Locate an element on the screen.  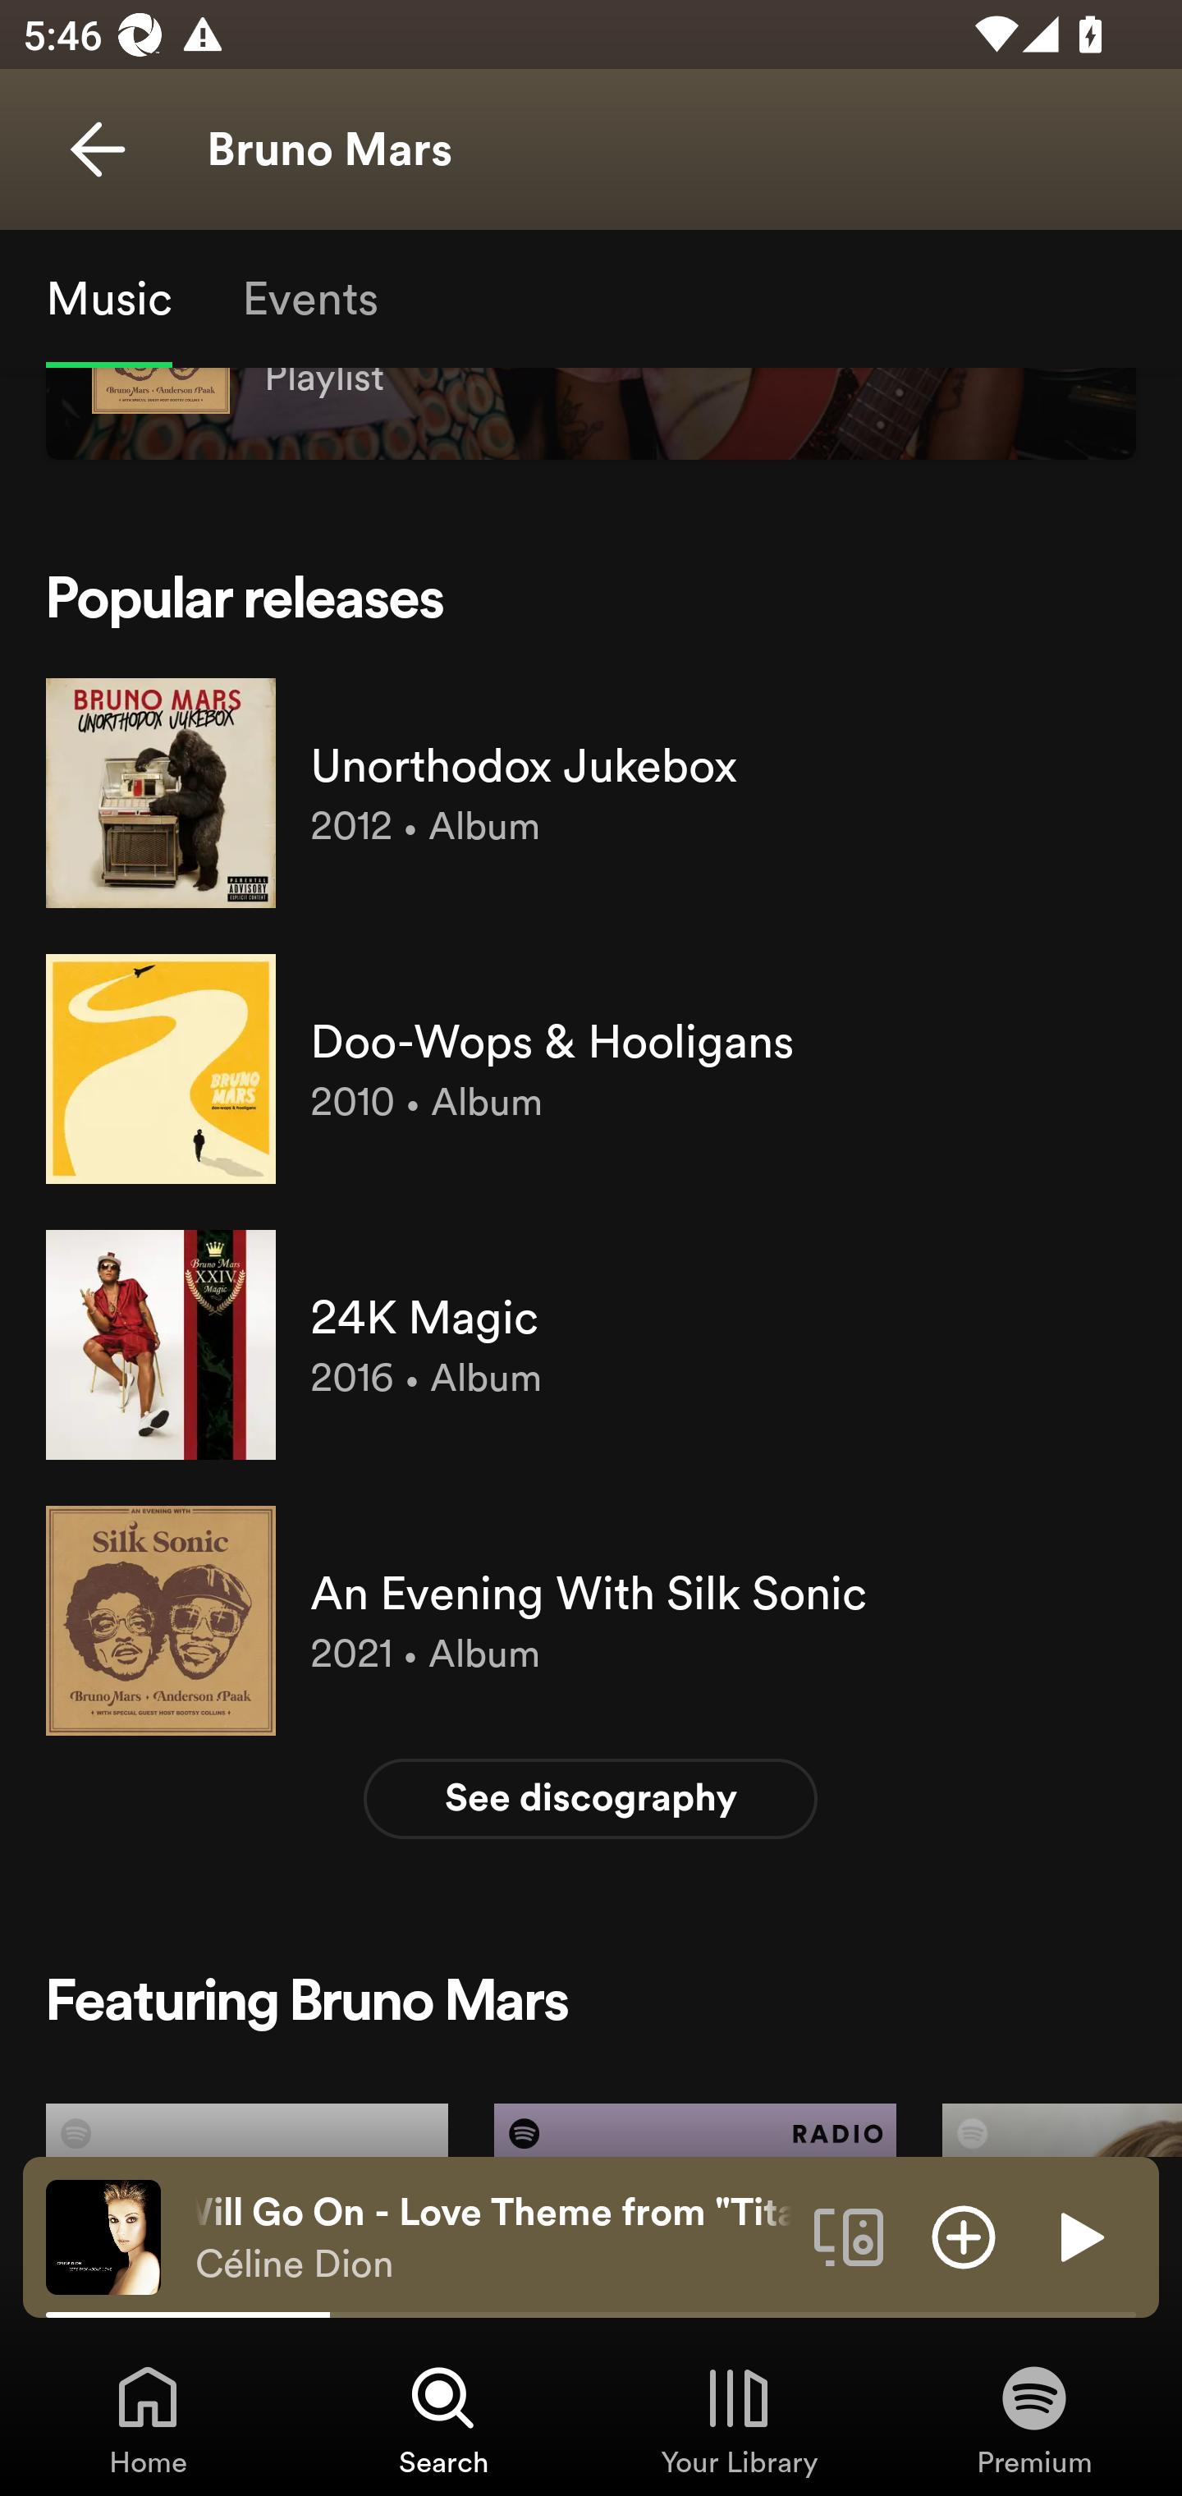
Premium, Tab 4 of 4 Premium Premium is located at coordinates (1034, 2419).